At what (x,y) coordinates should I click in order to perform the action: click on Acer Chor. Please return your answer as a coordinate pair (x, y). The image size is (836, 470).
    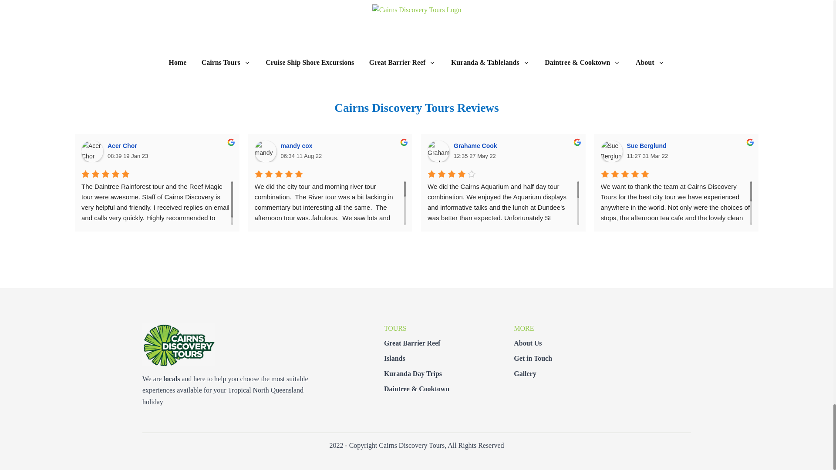
    Looking at the image, I should click on (92, 151).